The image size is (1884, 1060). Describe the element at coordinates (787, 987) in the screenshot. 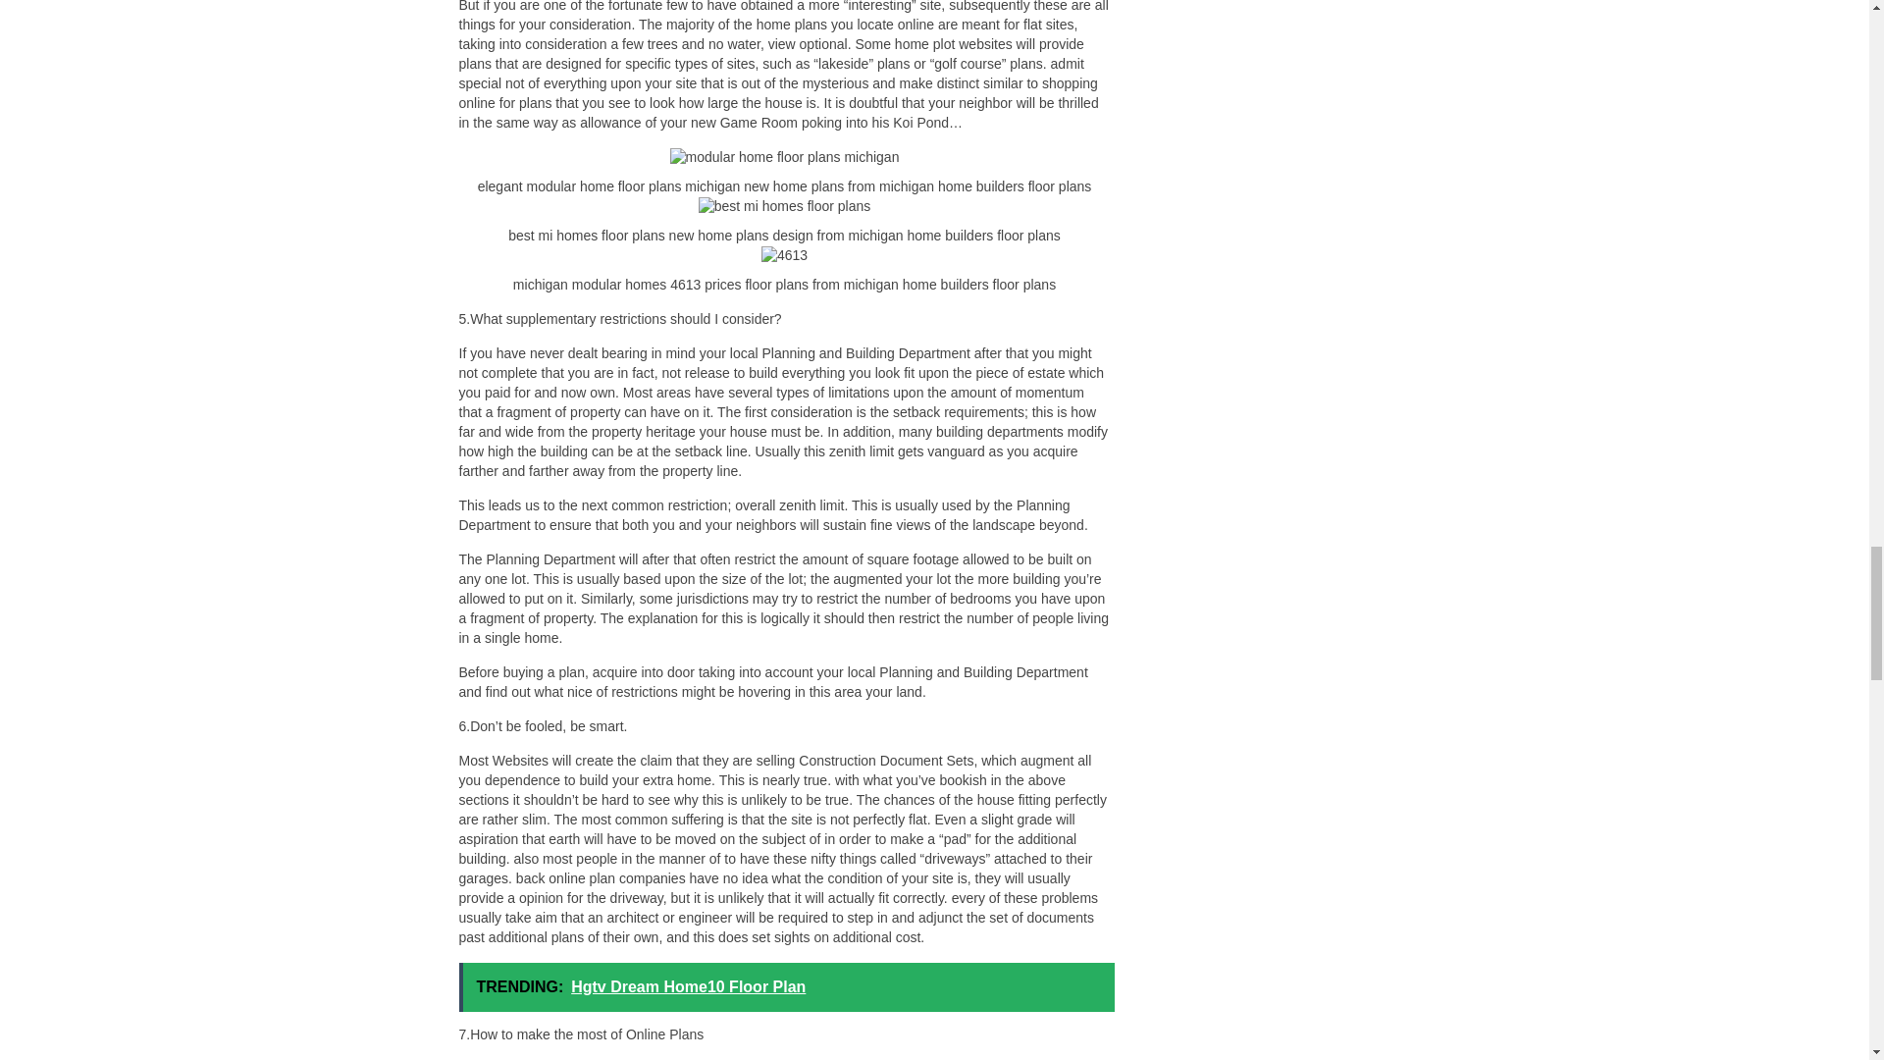

I see `TRENDING:  Hgtv Dream Home10 Floor Plan` at that location.